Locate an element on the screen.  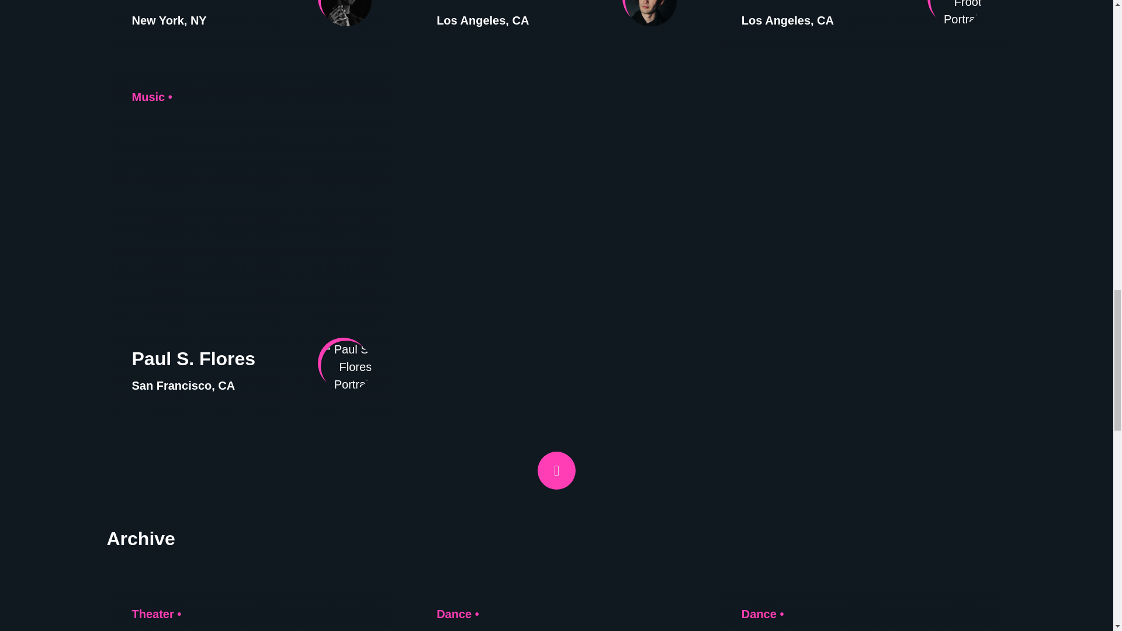
Dance is located at coordinates (453, 613).